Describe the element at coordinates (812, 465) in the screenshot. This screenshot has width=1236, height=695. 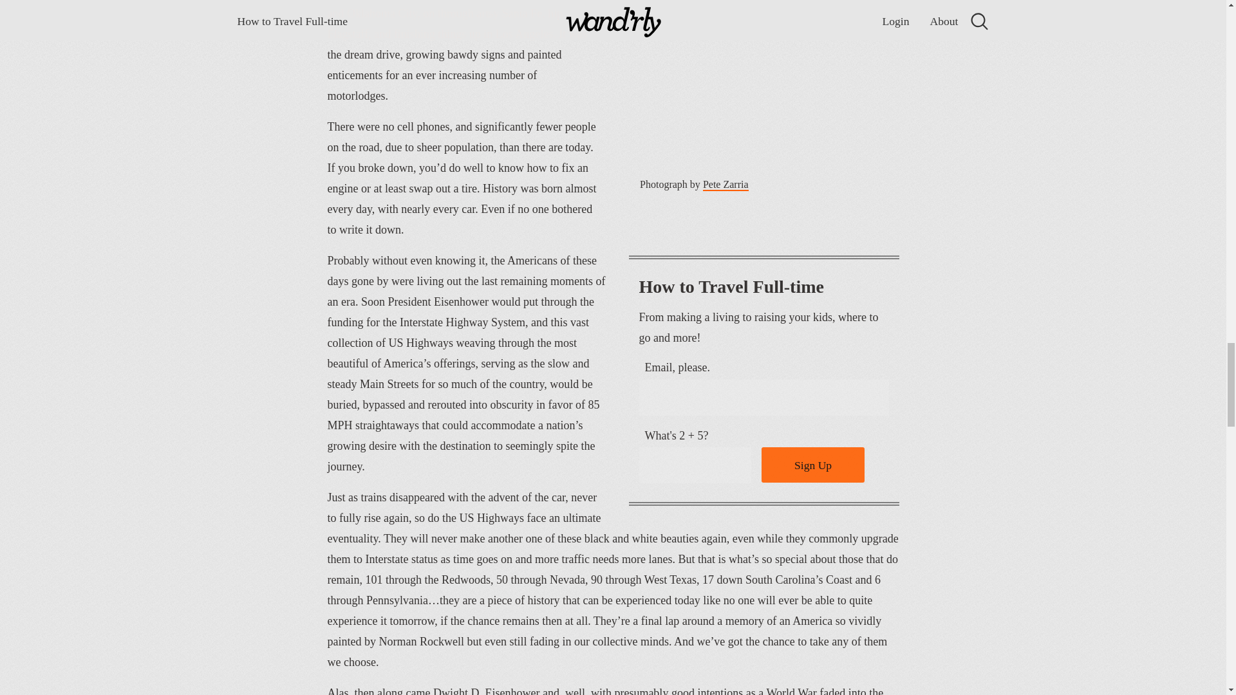
I see `Sign Up` at that location.